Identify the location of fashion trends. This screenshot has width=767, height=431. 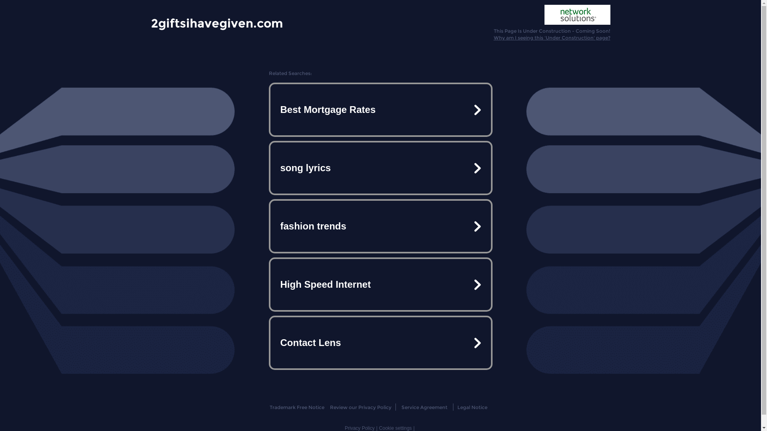
(380, 226).